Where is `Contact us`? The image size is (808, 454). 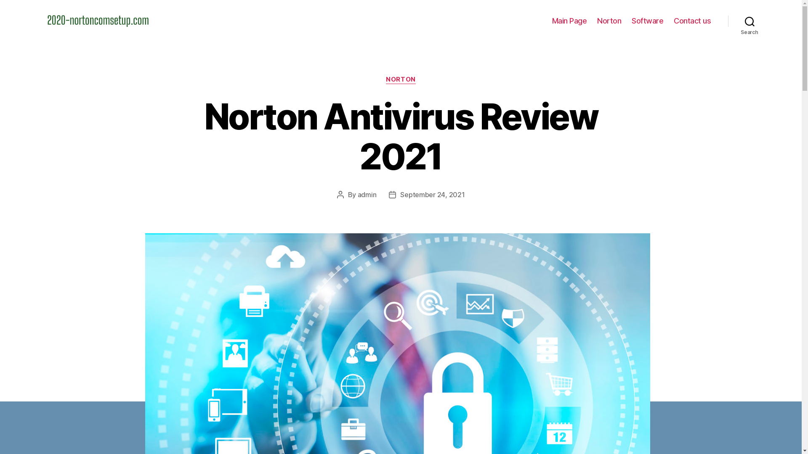
Contact us is located at coordinates (692, 21).